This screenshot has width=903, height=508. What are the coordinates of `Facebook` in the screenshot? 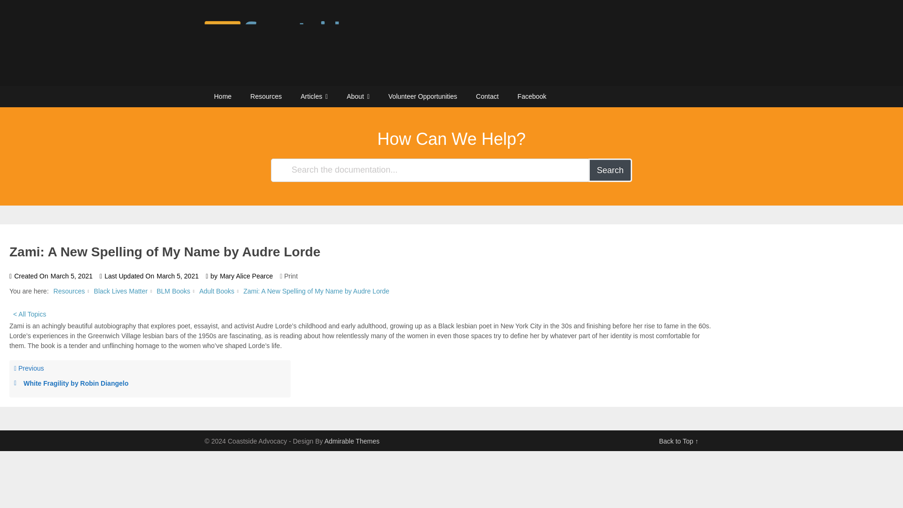 It's located at (531, 96).